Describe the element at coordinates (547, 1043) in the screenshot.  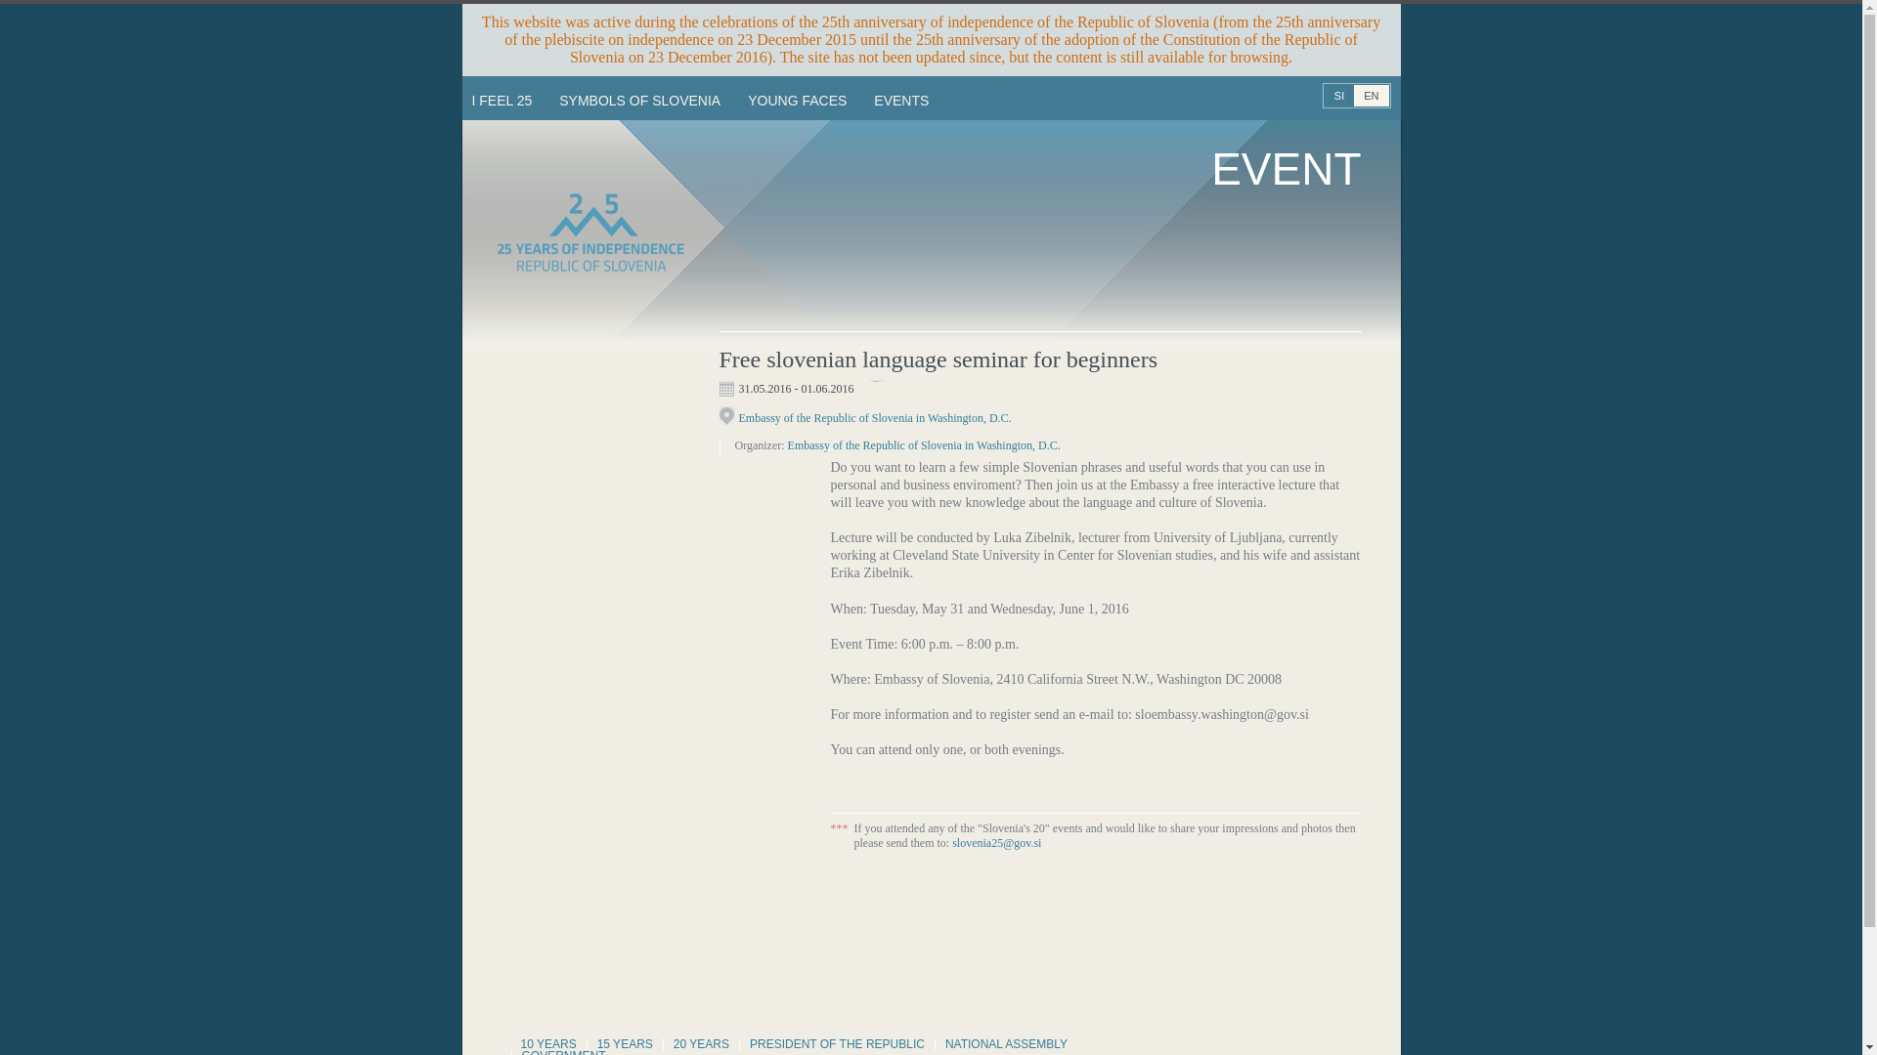
I see `10 years` at that location.